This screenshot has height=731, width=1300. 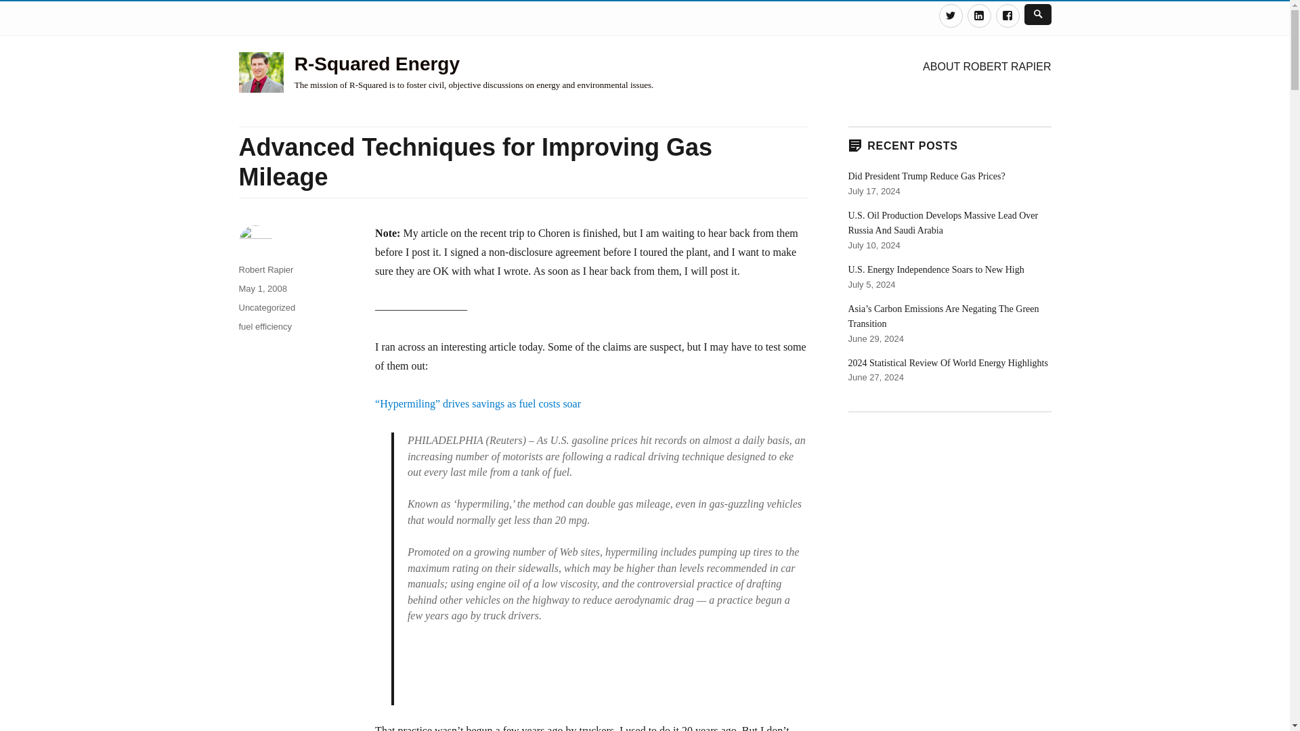 I want to click on ABOUT ROBERT RAPIER, so click(x=987, y=66).